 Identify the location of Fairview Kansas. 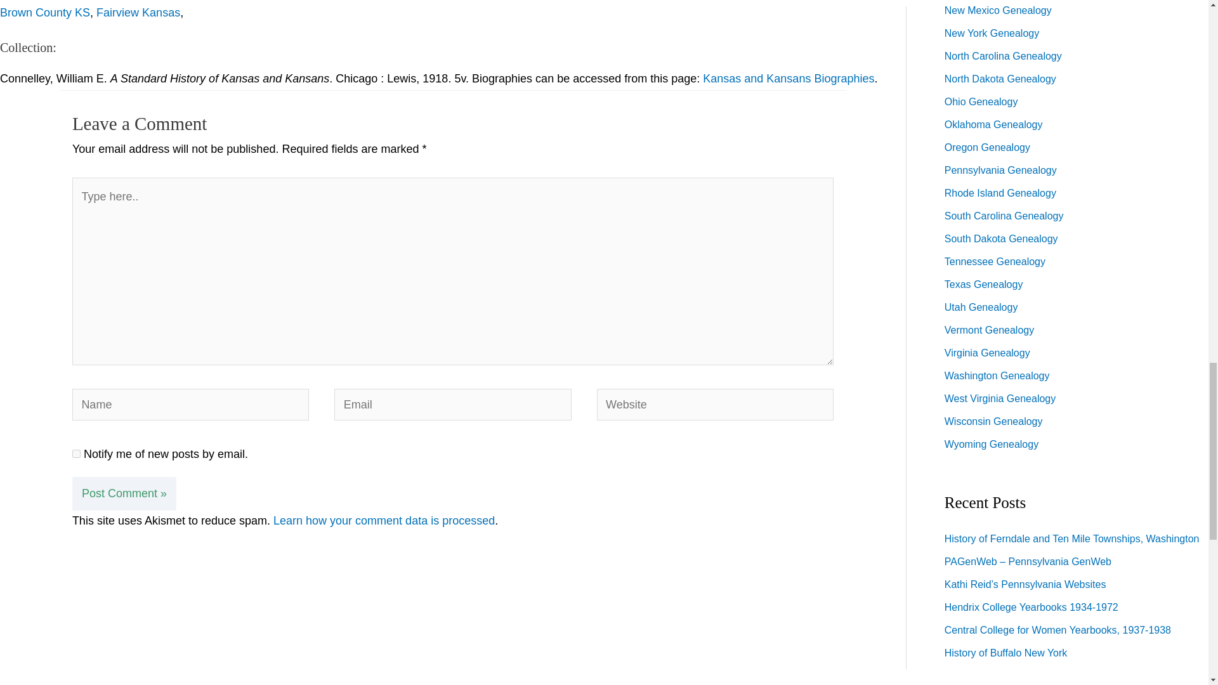
(138, 13).